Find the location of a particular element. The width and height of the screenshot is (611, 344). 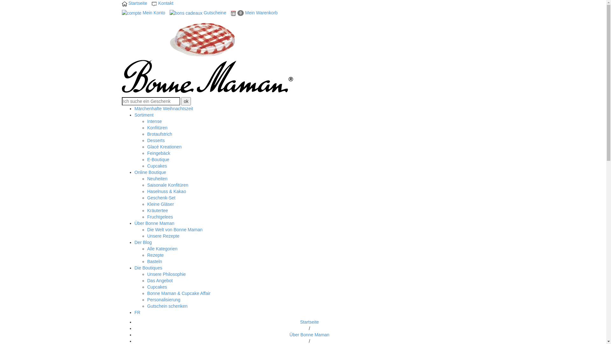

Sortiment is located at coordinates (144, 115).